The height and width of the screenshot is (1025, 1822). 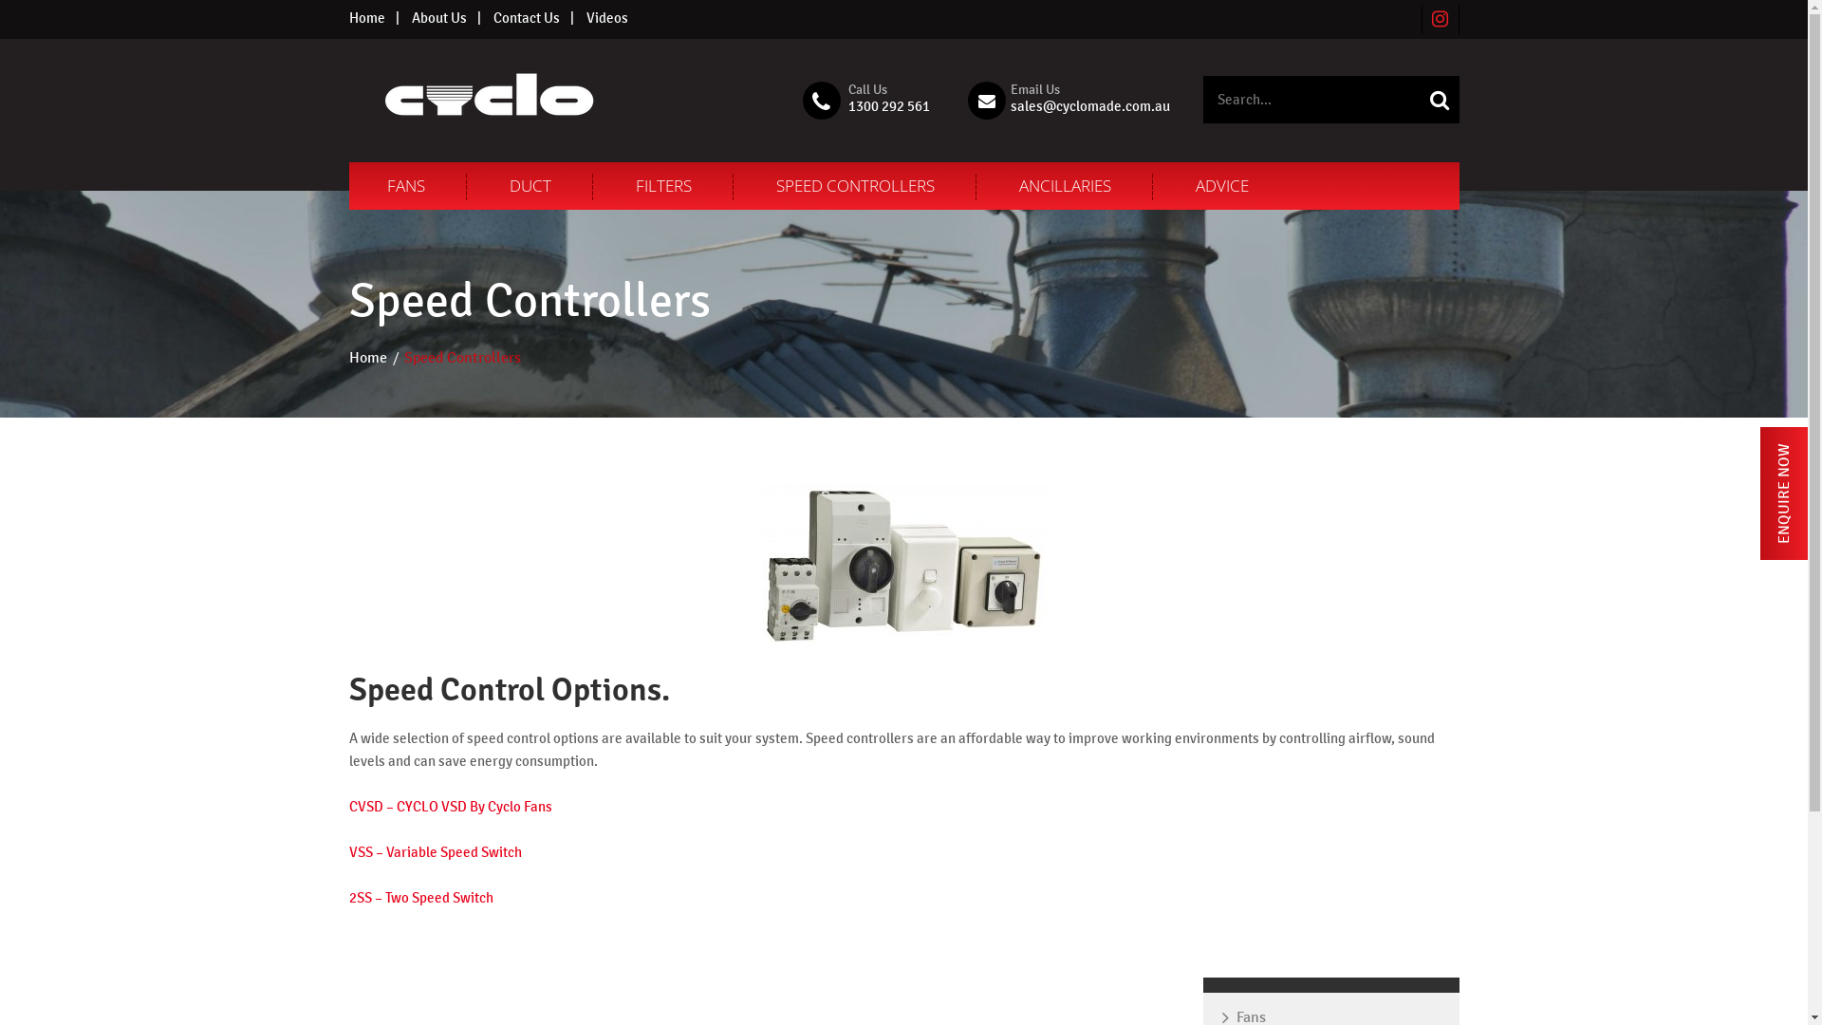 I want to click on About Us, so click(x=438, y=18).